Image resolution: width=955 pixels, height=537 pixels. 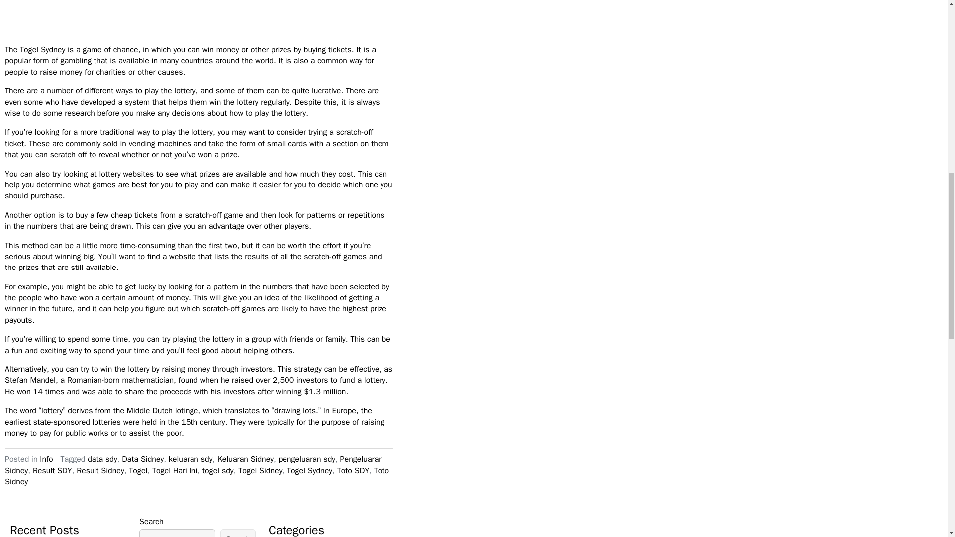 What do you see at coordinates (260, 470) in the screenshot?
I see `Togel Sidney` at bounding box center [260, 470].